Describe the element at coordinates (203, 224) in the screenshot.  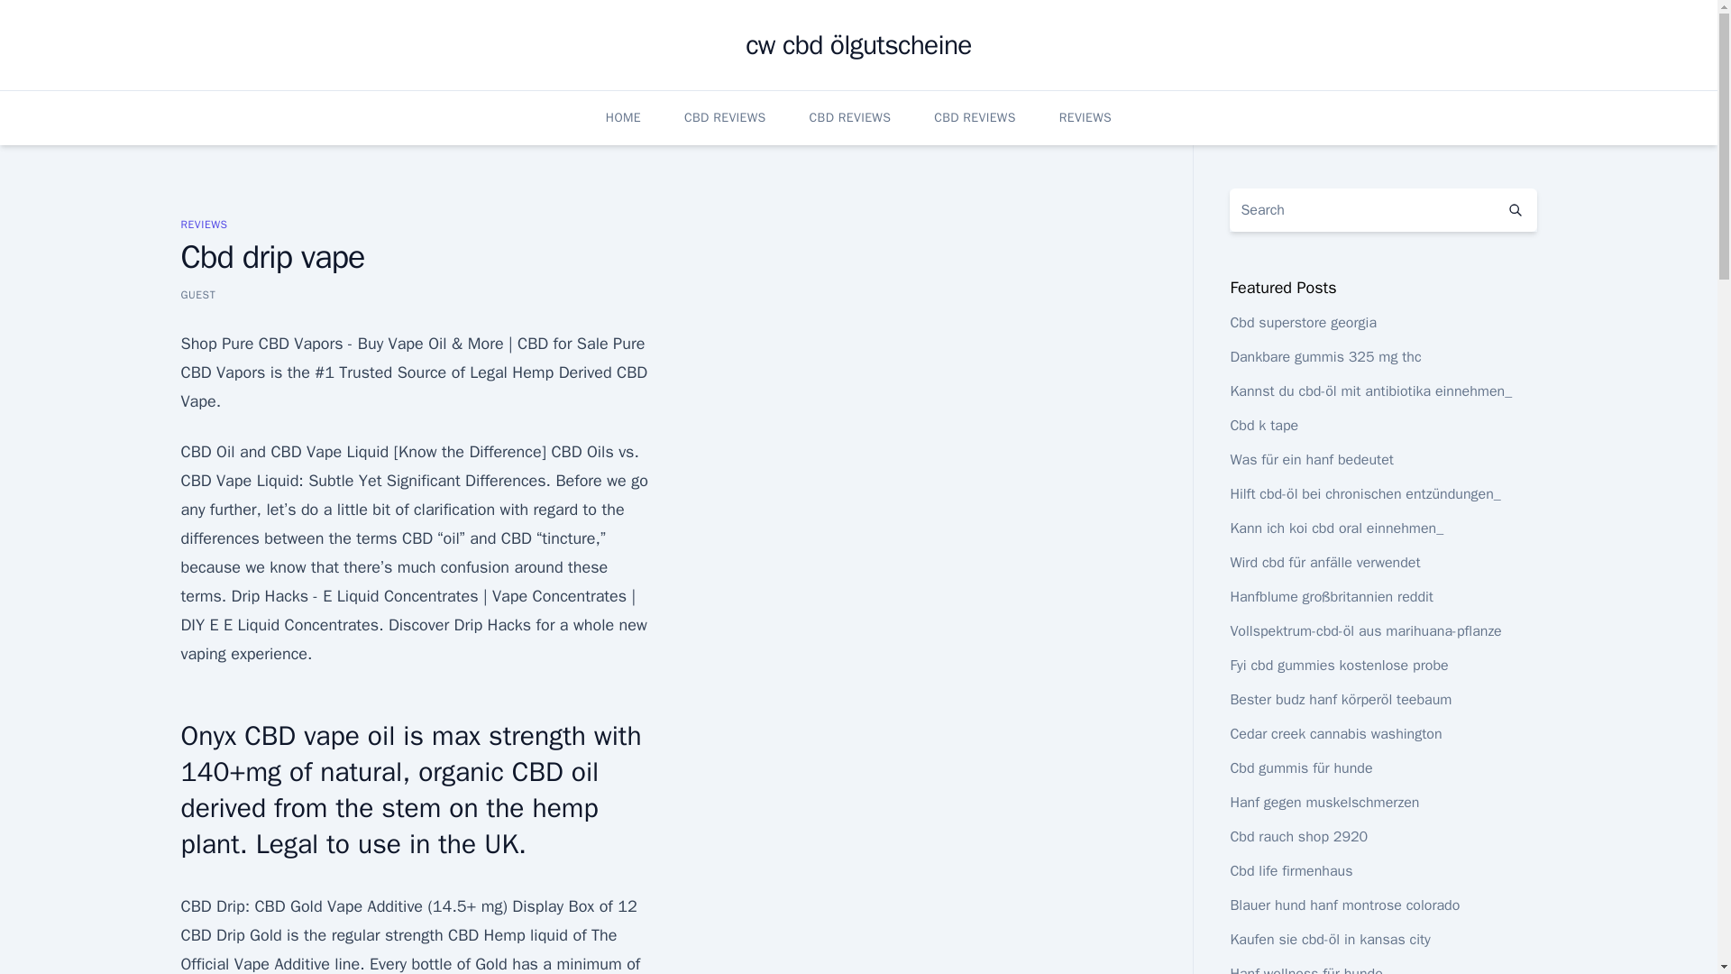
I see `REVIEWS` at that location.